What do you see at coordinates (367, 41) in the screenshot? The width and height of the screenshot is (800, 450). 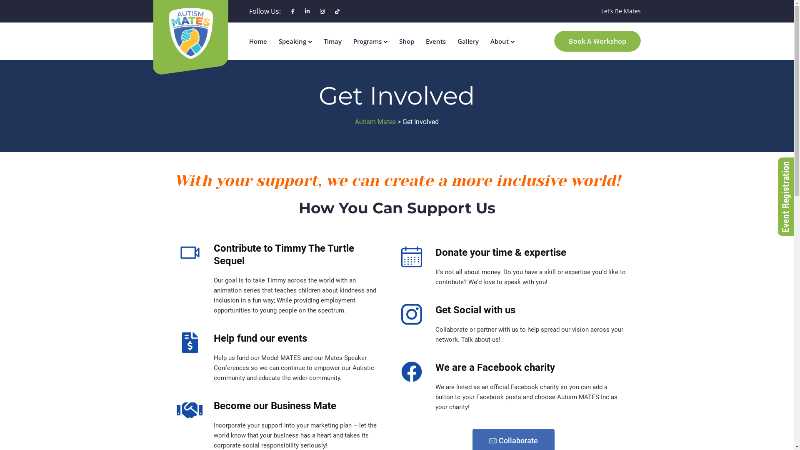 I see `Programs` at bounding box center [367, 41].